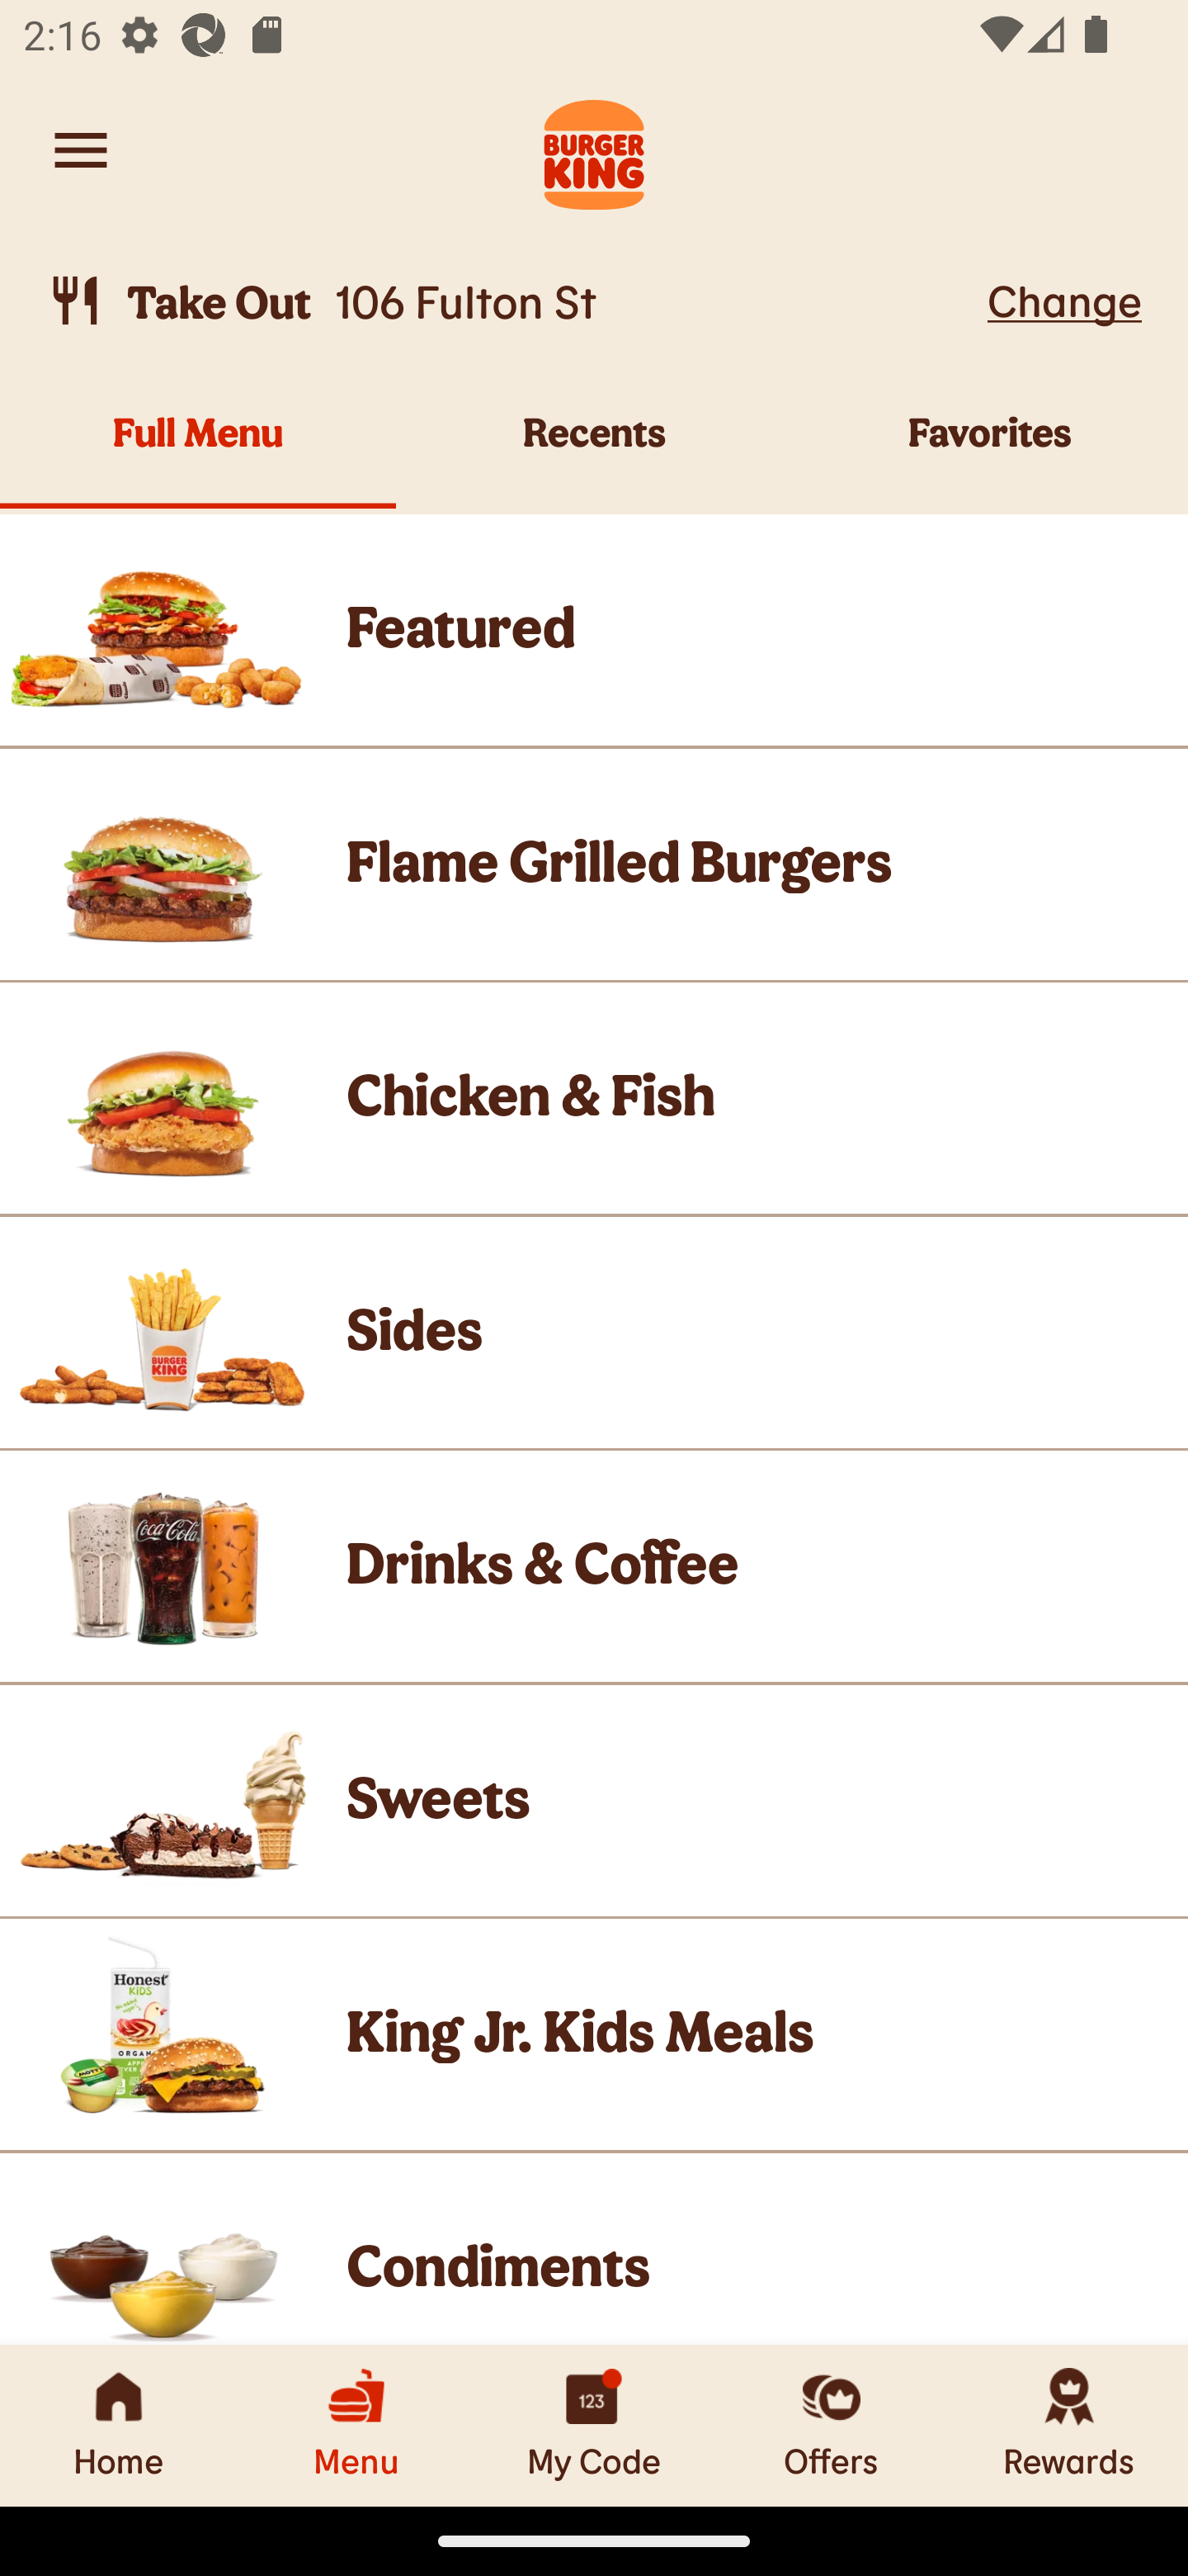  I want to click on Offers, so click(832, 2425).